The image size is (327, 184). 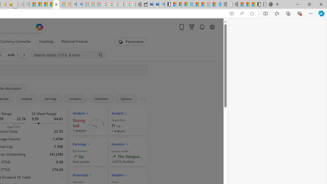 I want to click on Options, so click(x=126, y=99).